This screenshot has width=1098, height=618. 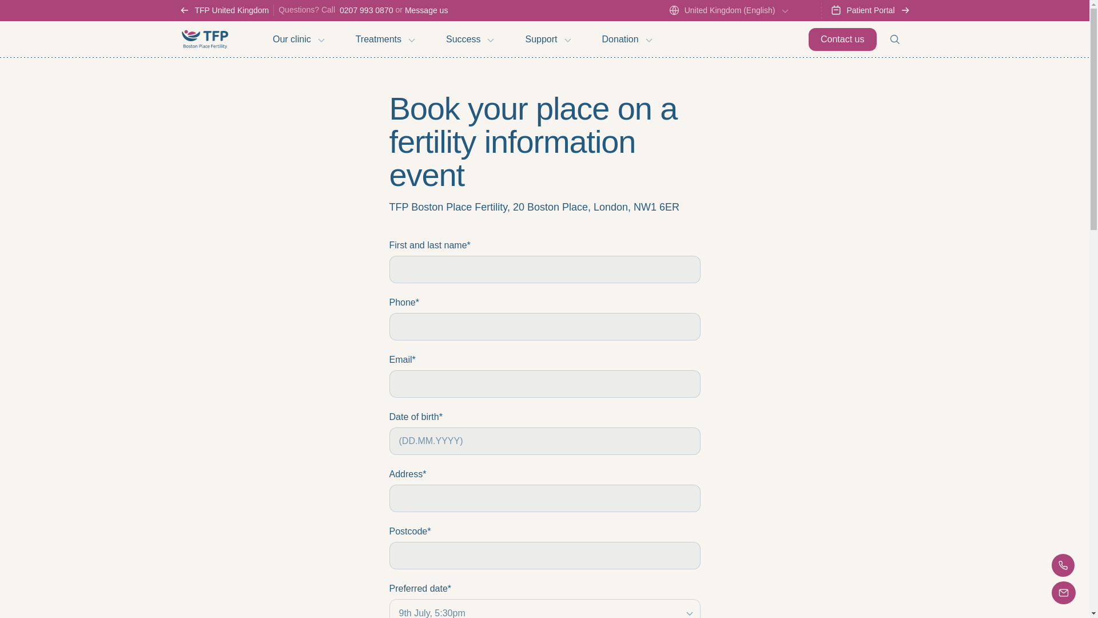 I want to click on Support, so click(x=547, y=39).